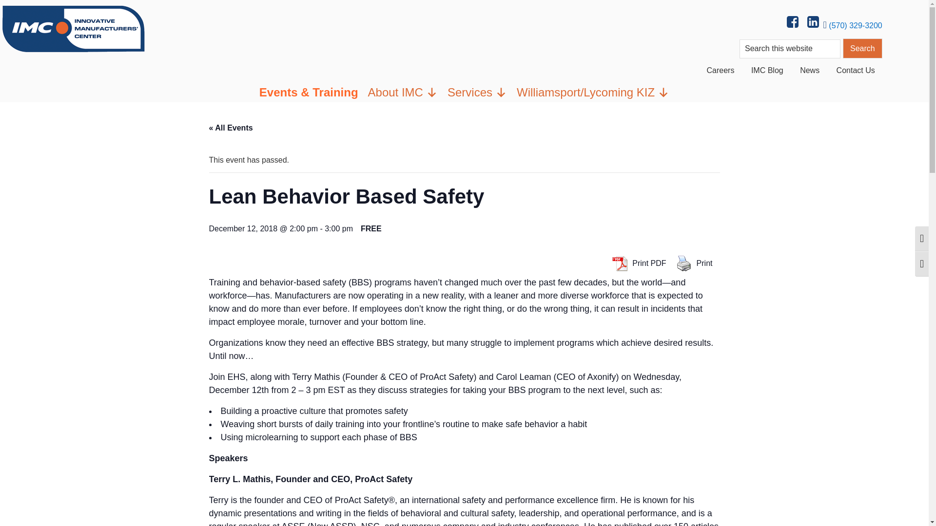 The width and height of the screenshot is (936, 526). What do you see at coordinates (477, 92) in the screenshot?
I see `Services` at bounding box center [477, 92].